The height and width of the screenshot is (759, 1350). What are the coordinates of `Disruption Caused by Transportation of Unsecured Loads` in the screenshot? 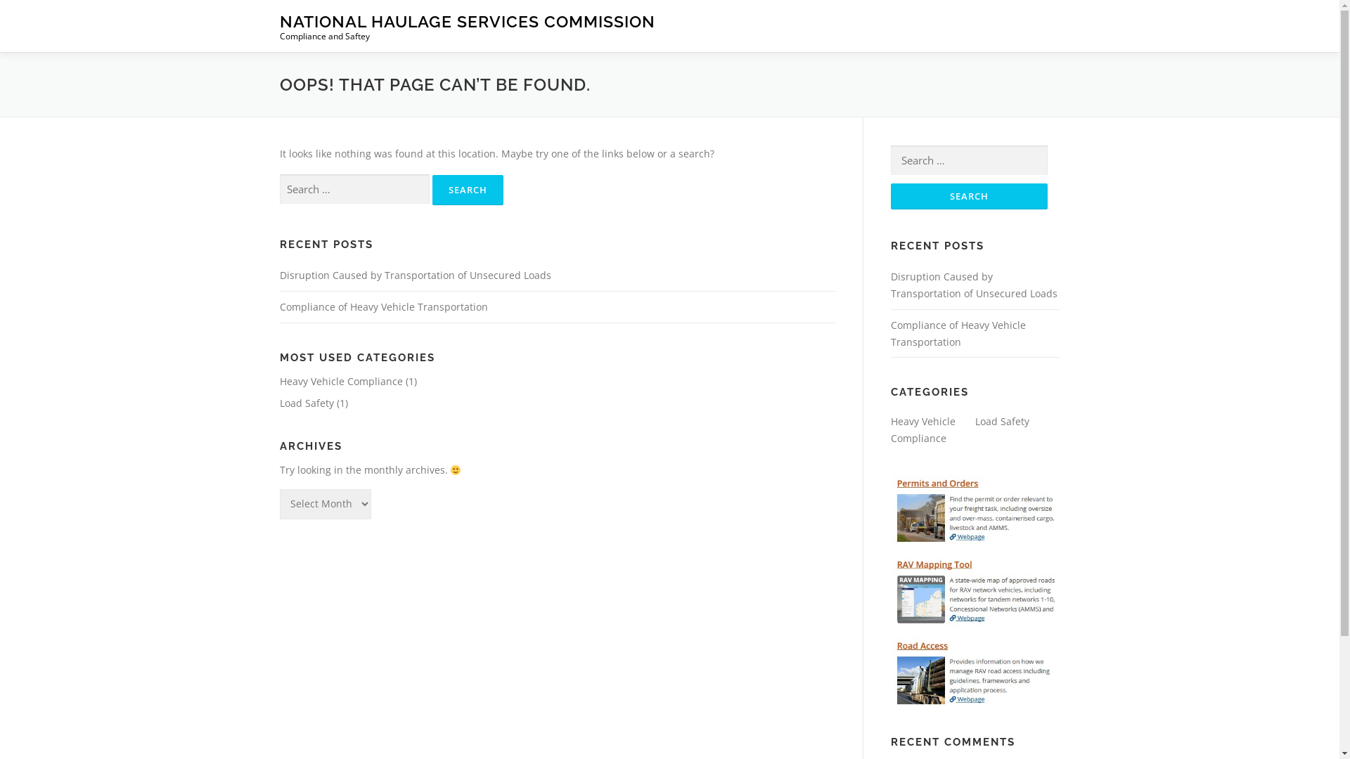 It's located at (416, 275).